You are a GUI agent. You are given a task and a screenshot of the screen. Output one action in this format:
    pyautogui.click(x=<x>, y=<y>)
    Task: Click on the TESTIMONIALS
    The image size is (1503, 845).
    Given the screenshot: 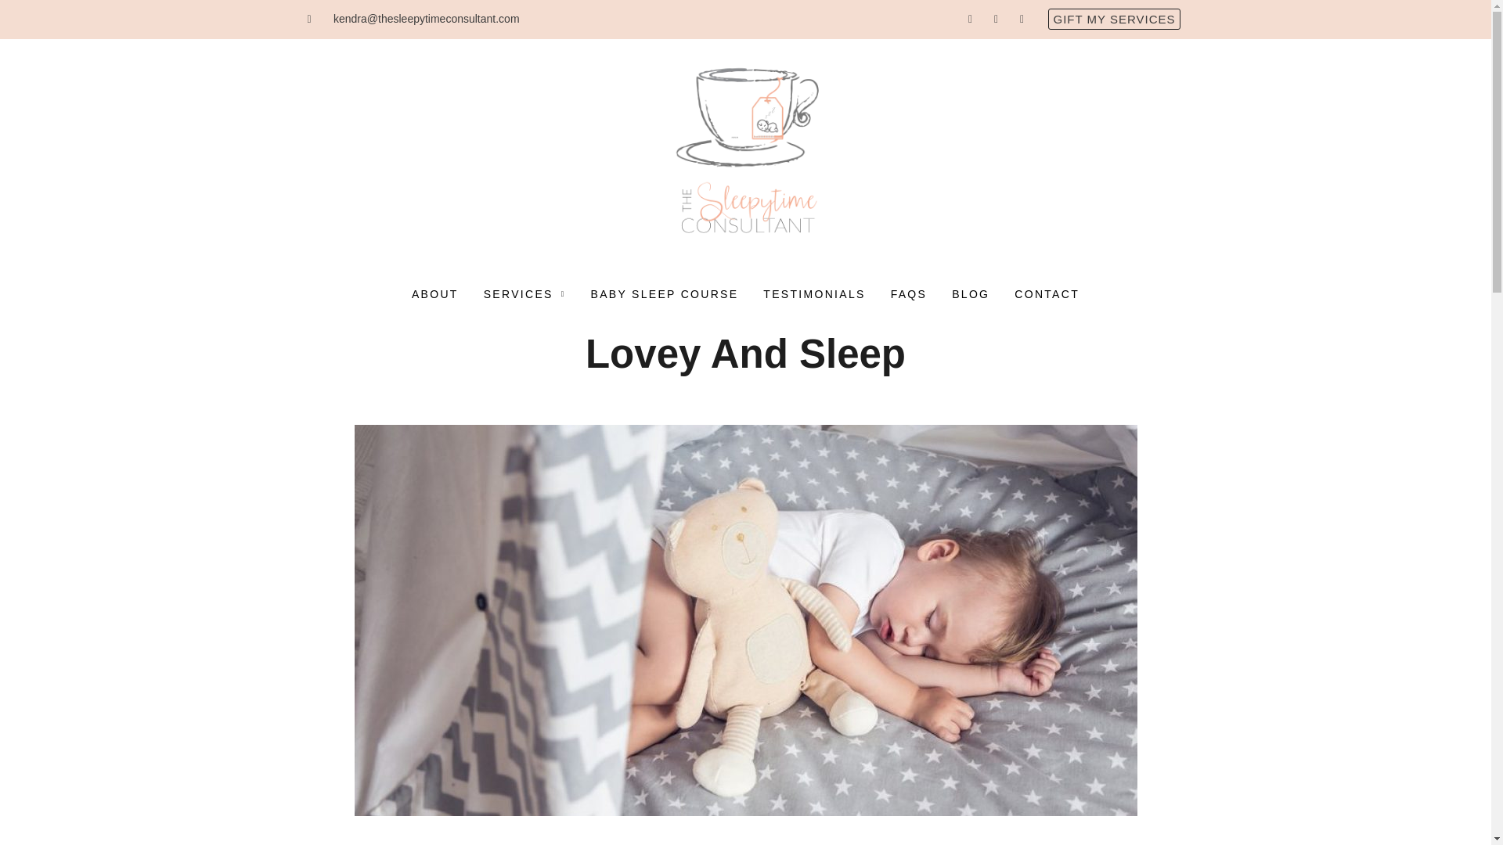 What is the action you would take?
    pyautogui.click(x=814, y=293)
    